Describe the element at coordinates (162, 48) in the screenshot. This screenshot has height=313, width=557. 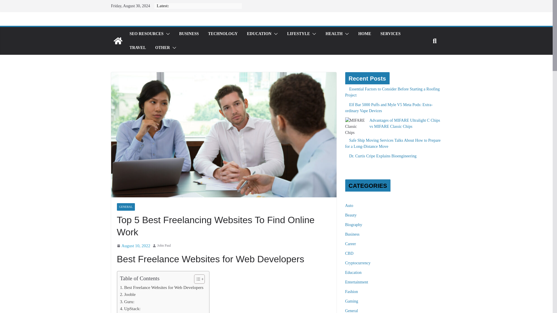
I see `OTHER` at that location.